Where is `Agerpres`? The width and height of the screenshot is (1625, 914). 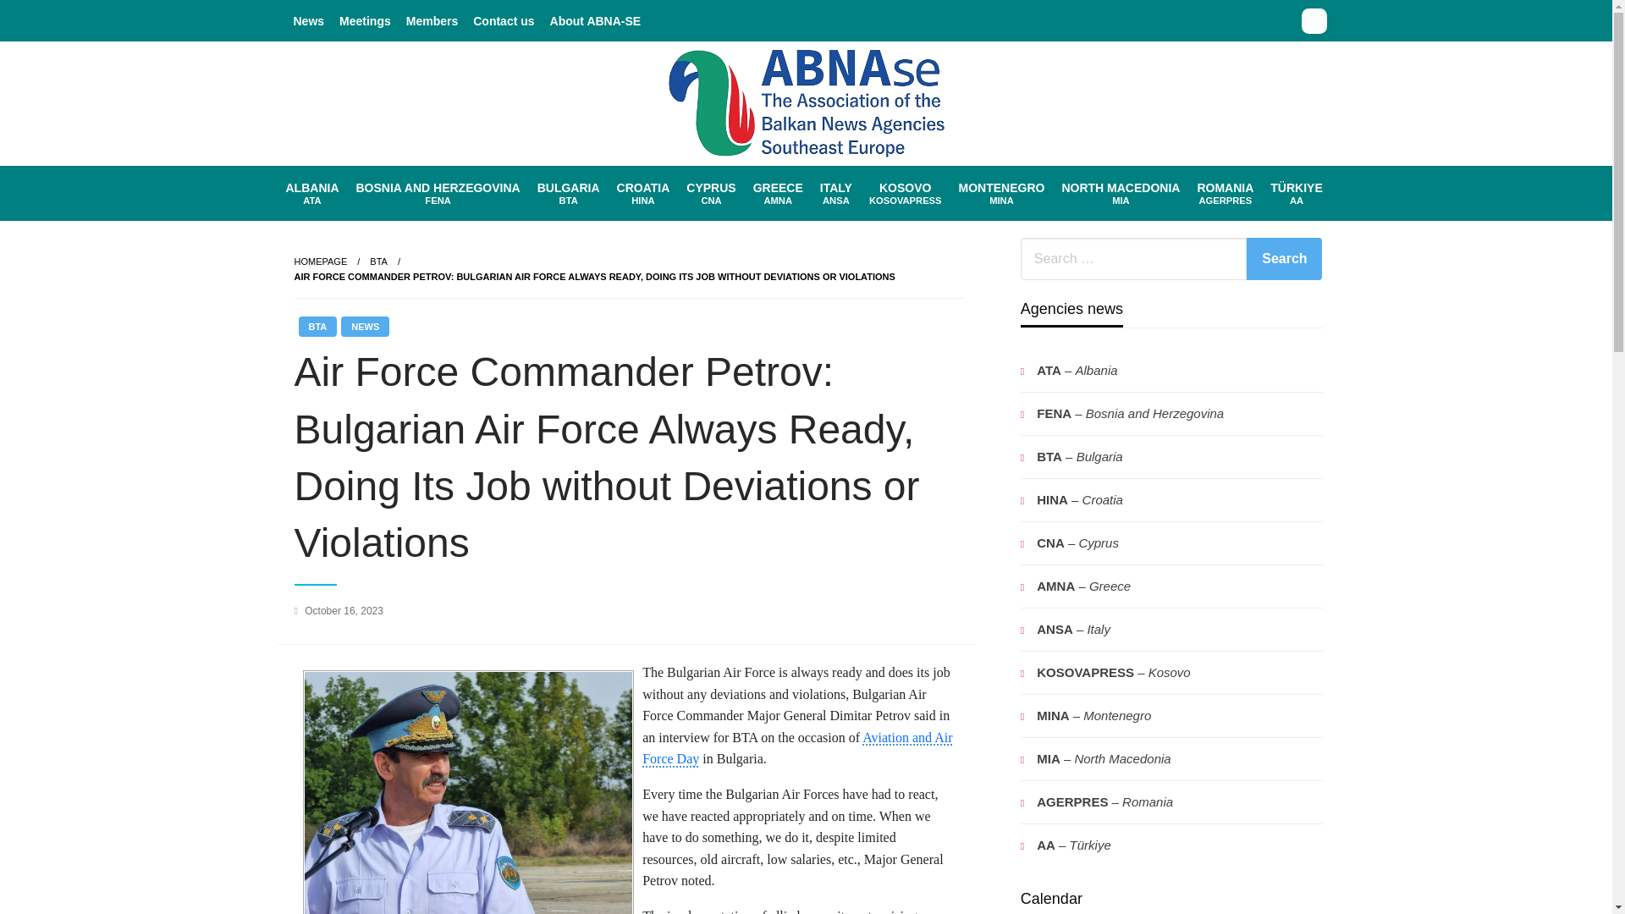
Agerpres is located at coordinates (1225, 193).